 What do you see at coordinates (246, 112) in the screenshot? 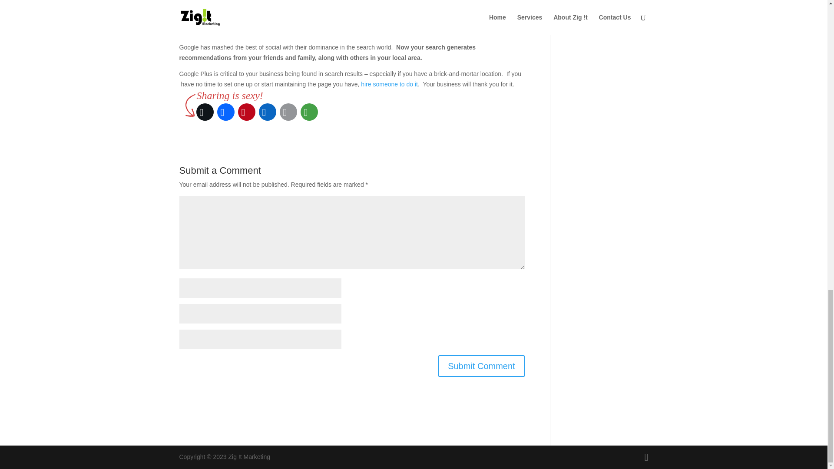
I see `Pinterest` at bounding box center [246, 112].